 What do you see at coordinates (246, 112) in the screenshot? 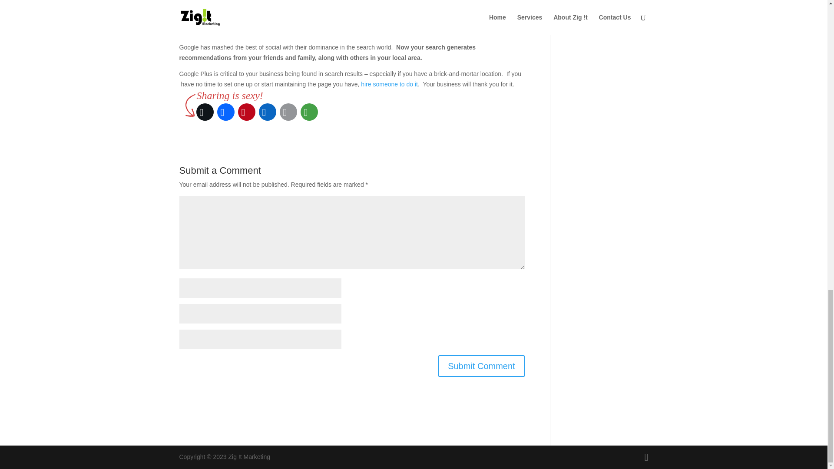
I see `Pinterest` at bounding box center [246, 112].